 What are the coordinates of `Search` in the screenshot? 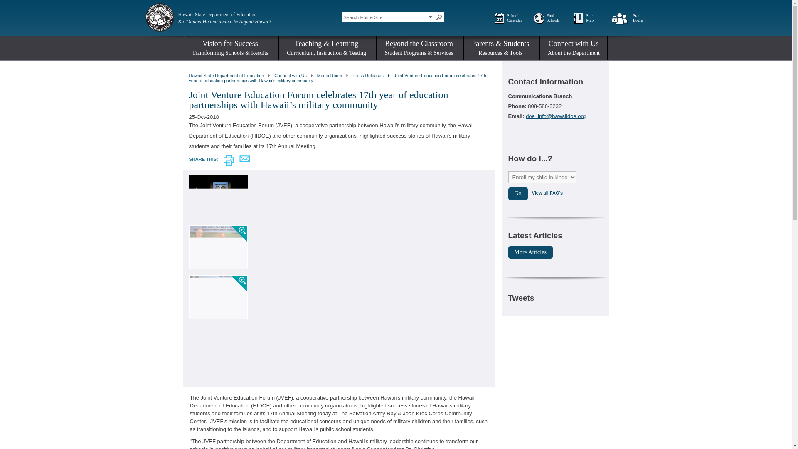 It's located at (439, 17).